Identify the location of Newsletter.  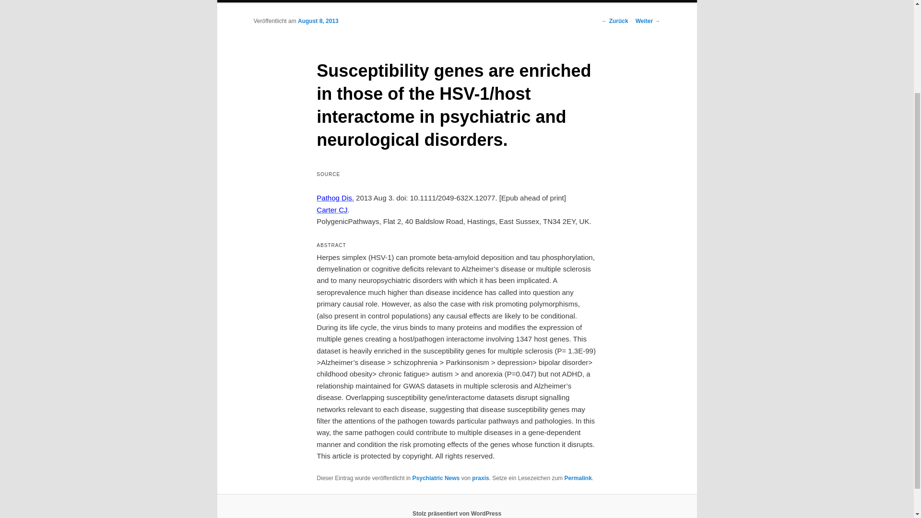
(531, 1).